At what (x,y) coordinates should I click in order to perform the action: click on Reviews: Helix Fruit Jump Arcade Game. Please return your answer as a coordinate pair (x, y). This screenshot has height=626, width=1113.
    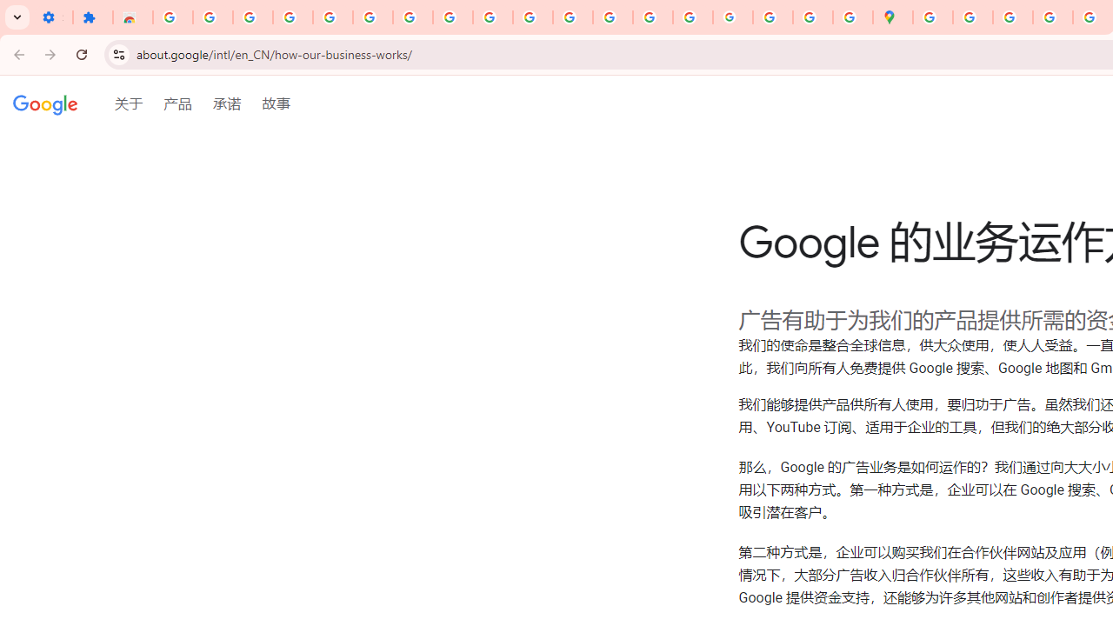
    Looking at the image, I should click on (133, 17).